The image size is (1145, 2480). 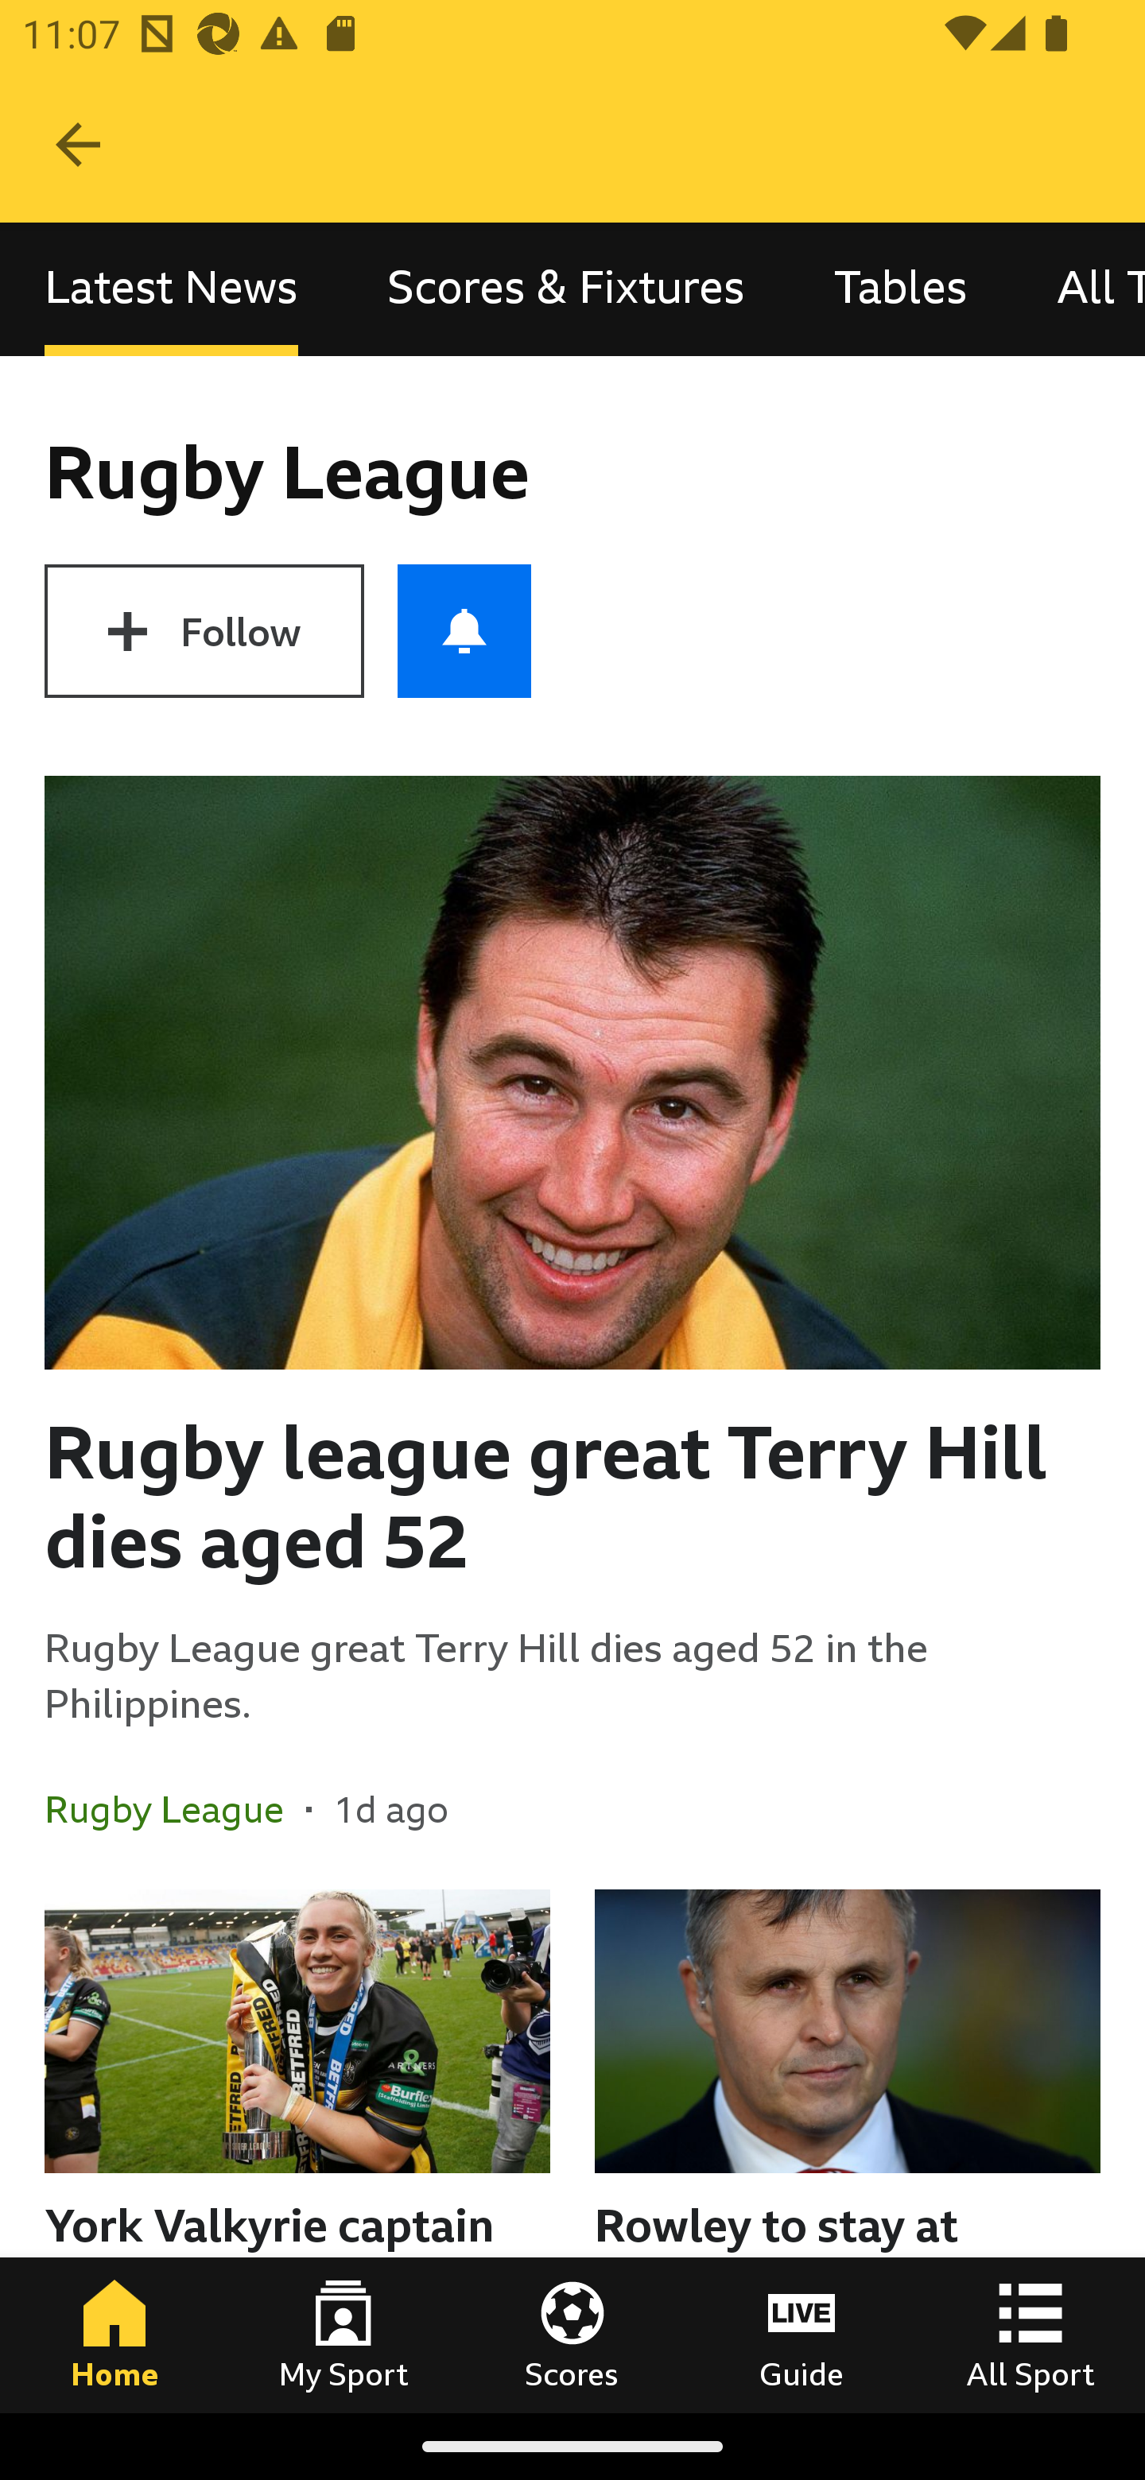 What do you see at coordinates (572, 2335) in the screenshot?
I see `Scores` at bounding box center [572, 2335].